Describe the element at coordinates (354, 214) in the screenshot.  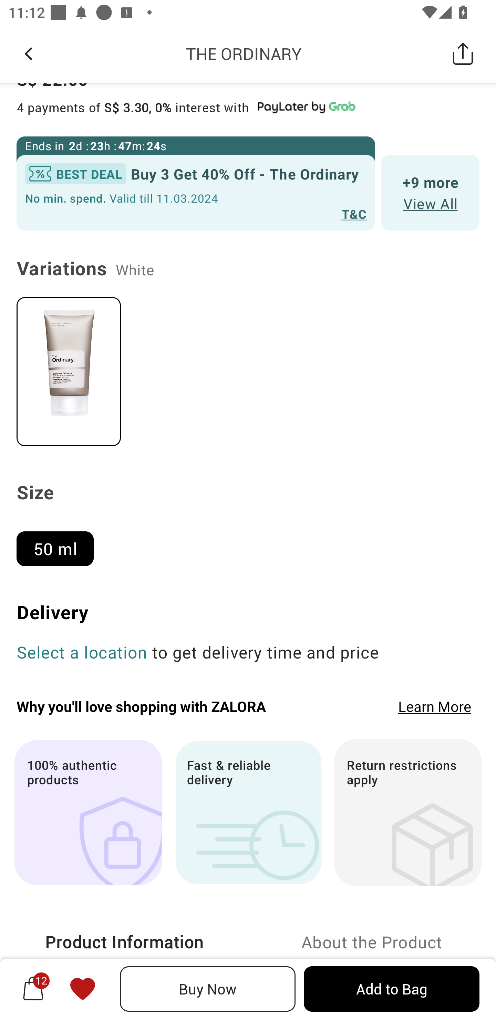
I see `T&C` at that location.